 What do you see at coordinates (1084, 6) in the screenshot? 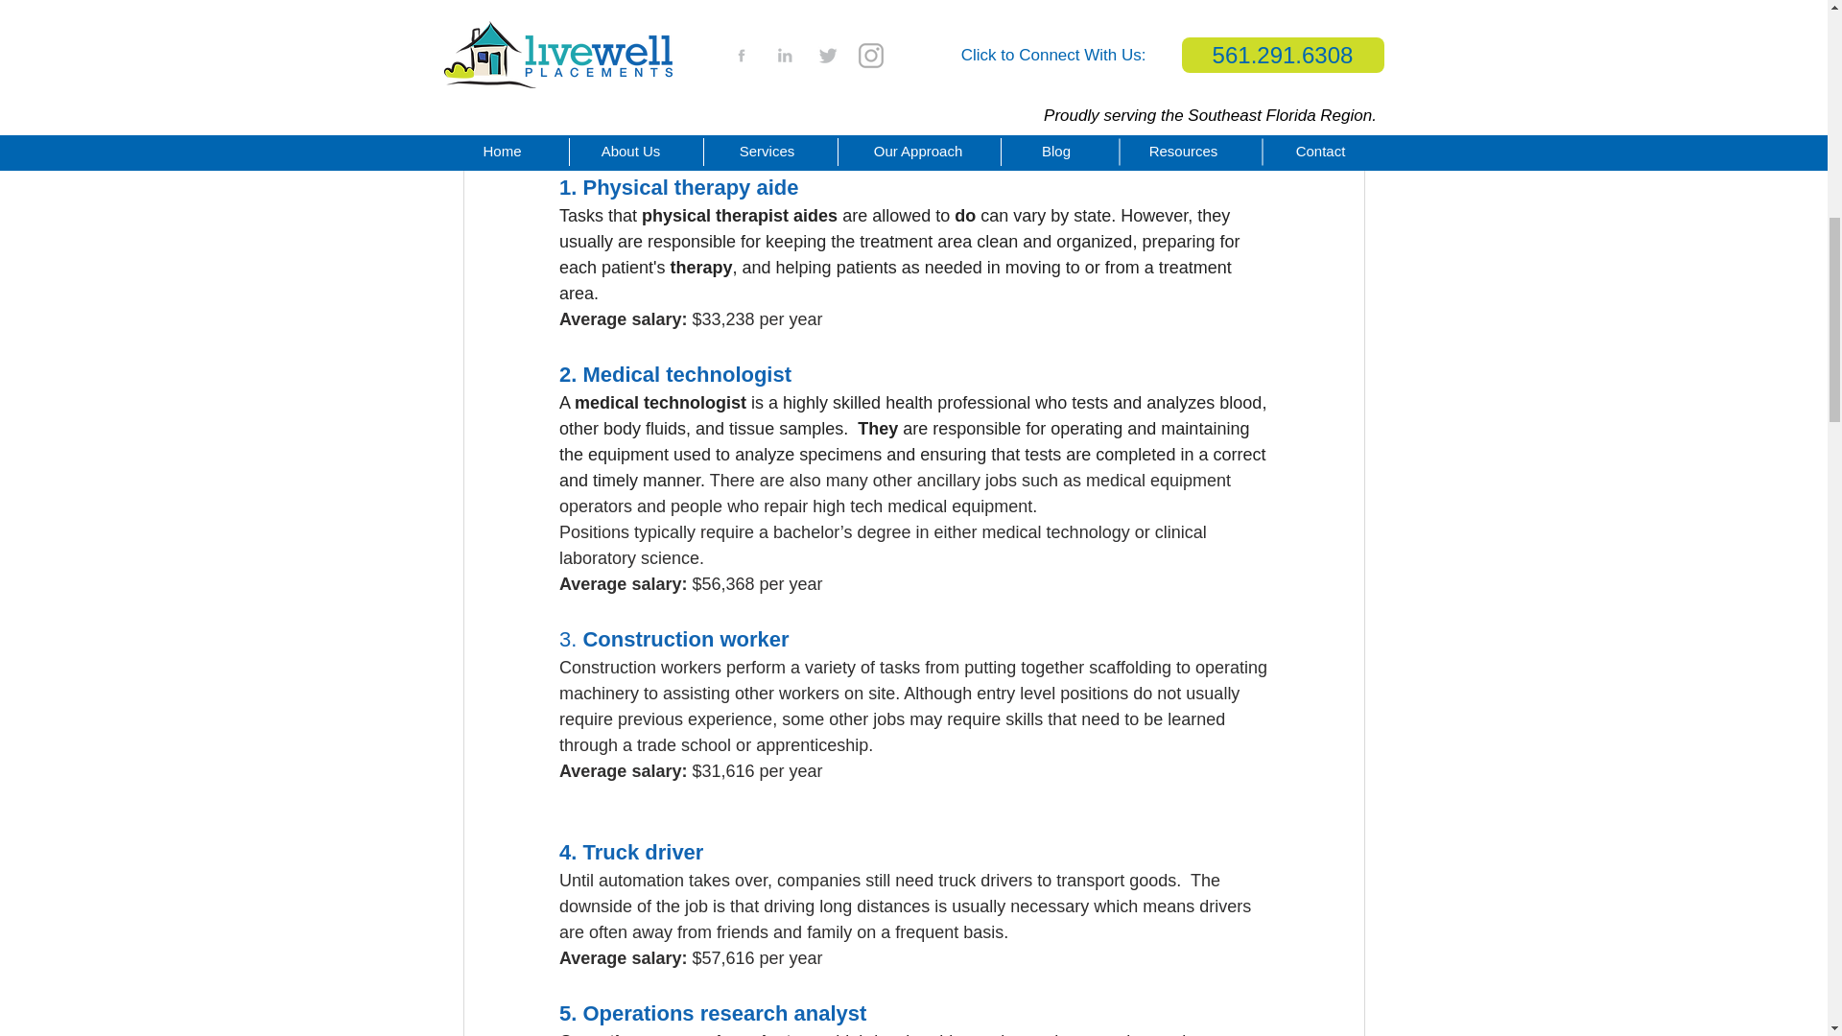
I see `best jobs` at bounding box center [1084, 6].